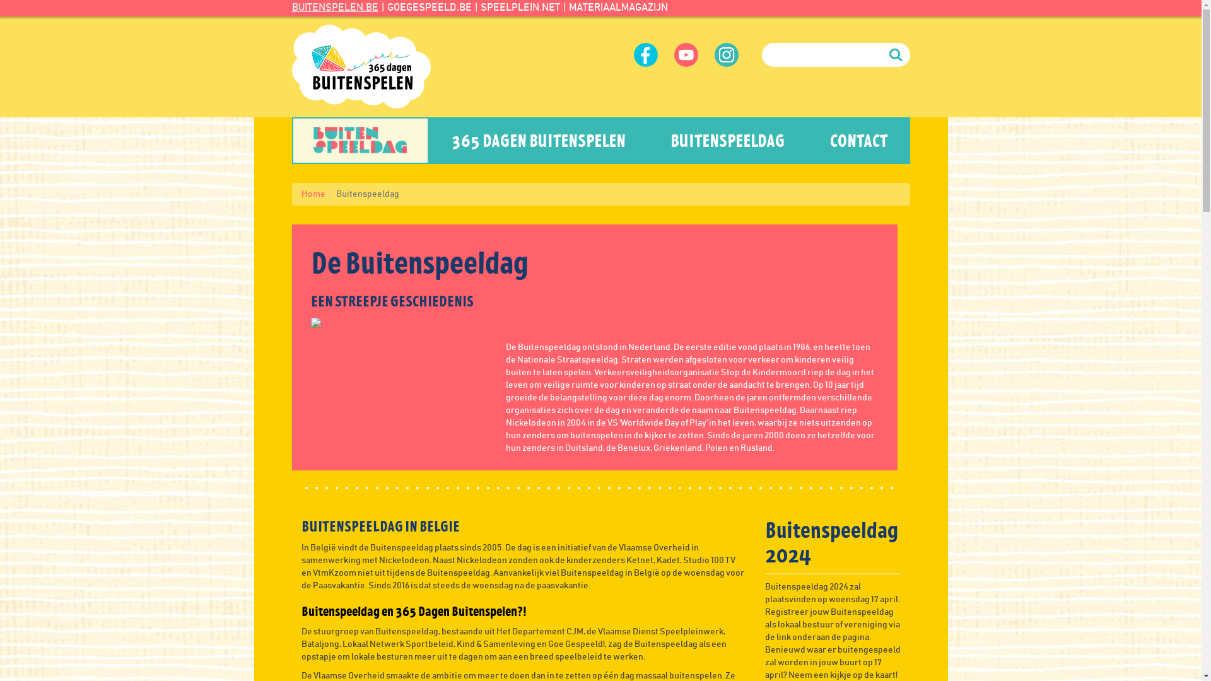  What do you see at coordinates (360, 141) in the screenshot?
I see `HOME` at bounding box center [360, 141].